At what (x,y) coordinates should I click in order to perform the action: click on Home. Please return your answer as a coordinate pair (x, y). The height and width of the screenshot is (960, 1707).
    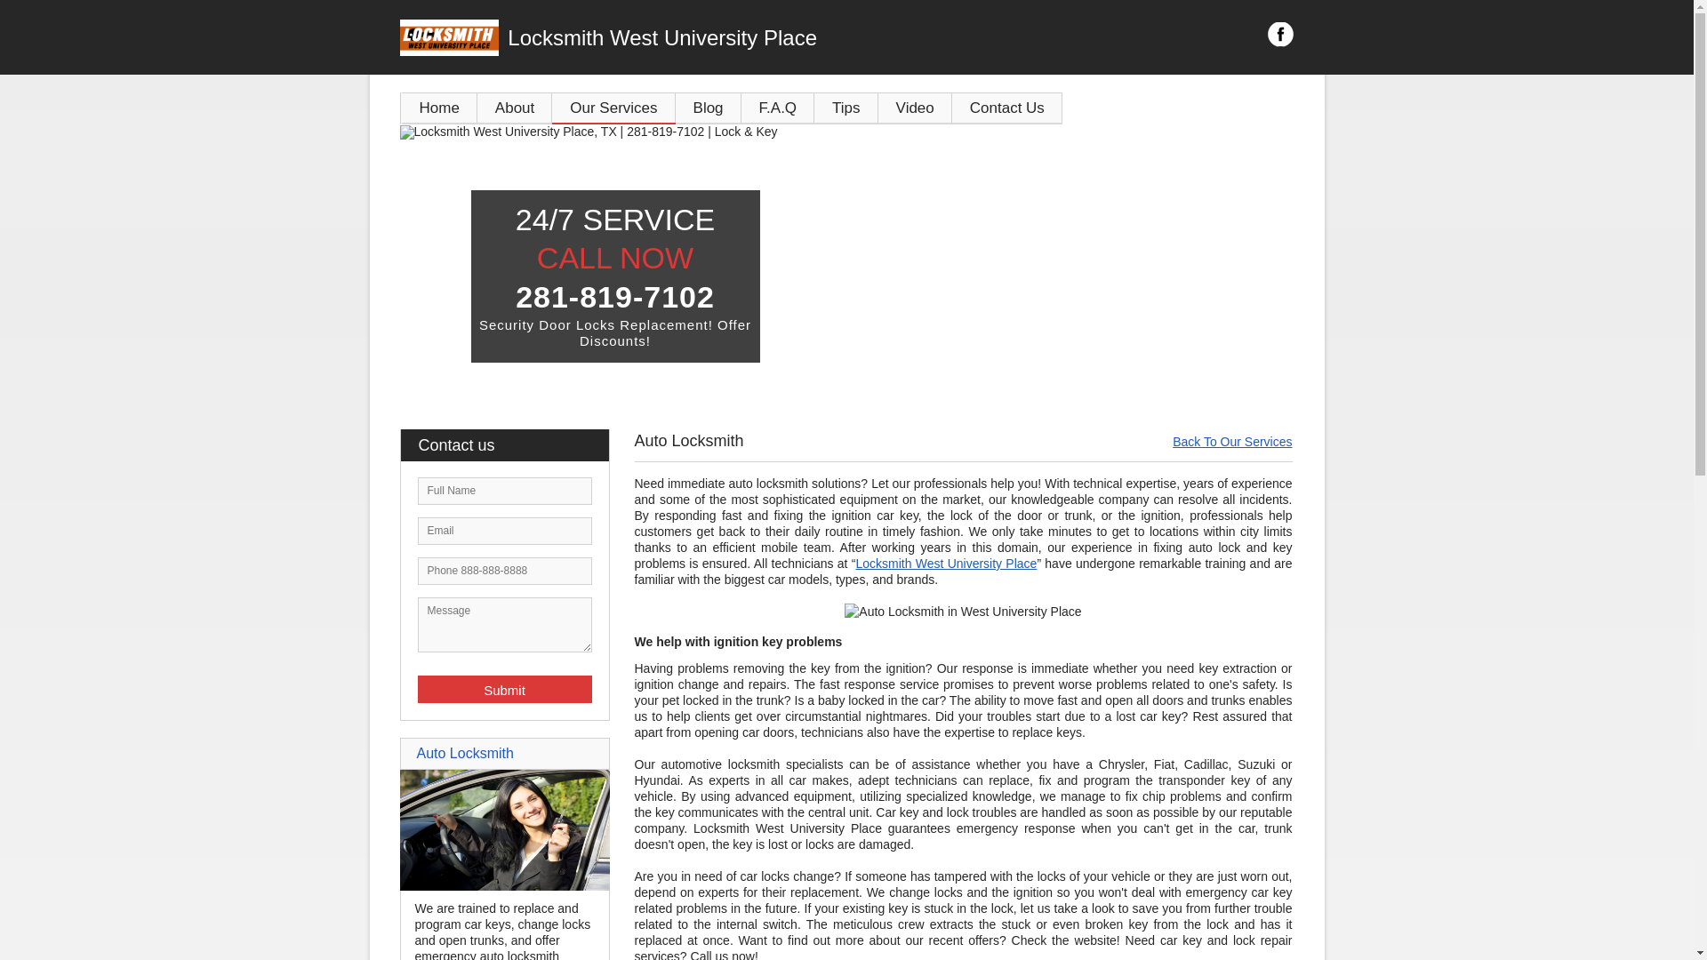
    Looking at the image, I should click on (439, 108).